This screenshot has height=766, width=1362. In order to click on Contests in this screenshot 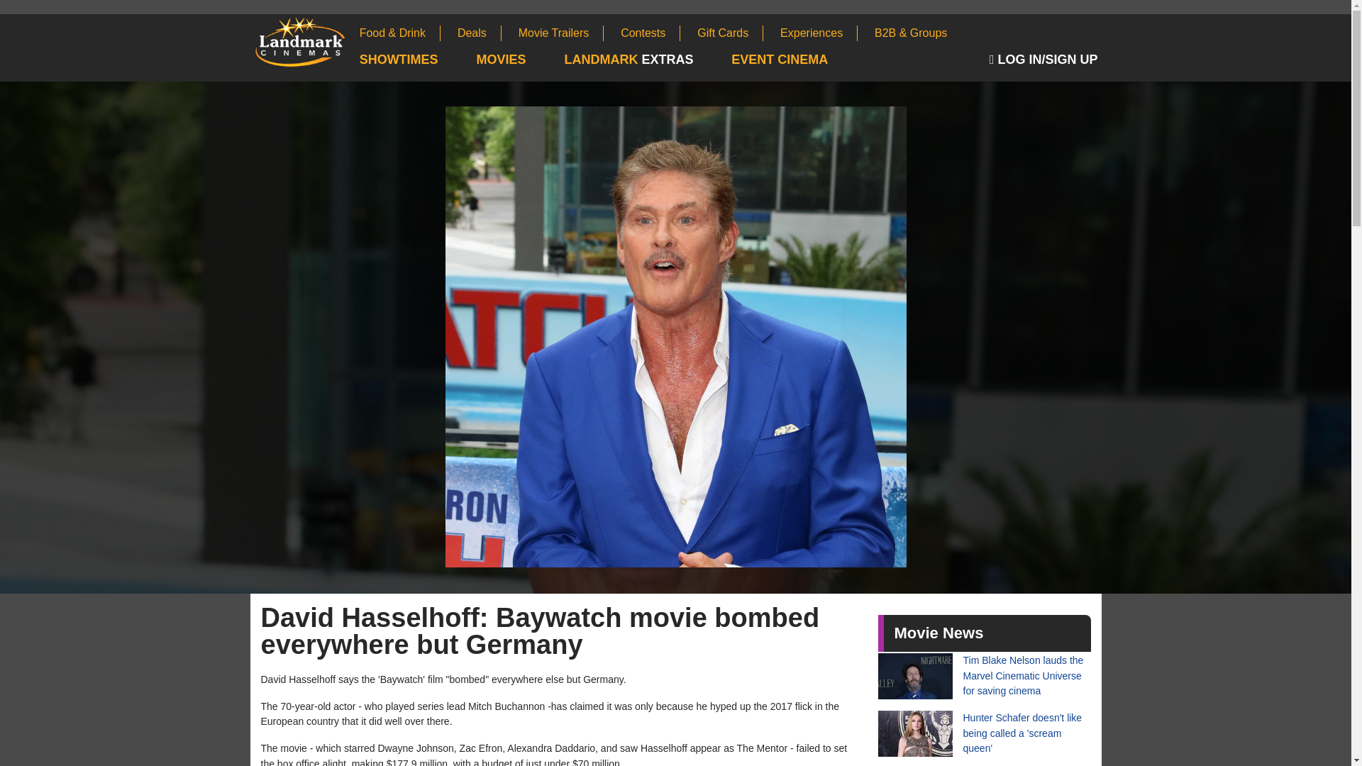, I will do `click(650, 33)`.